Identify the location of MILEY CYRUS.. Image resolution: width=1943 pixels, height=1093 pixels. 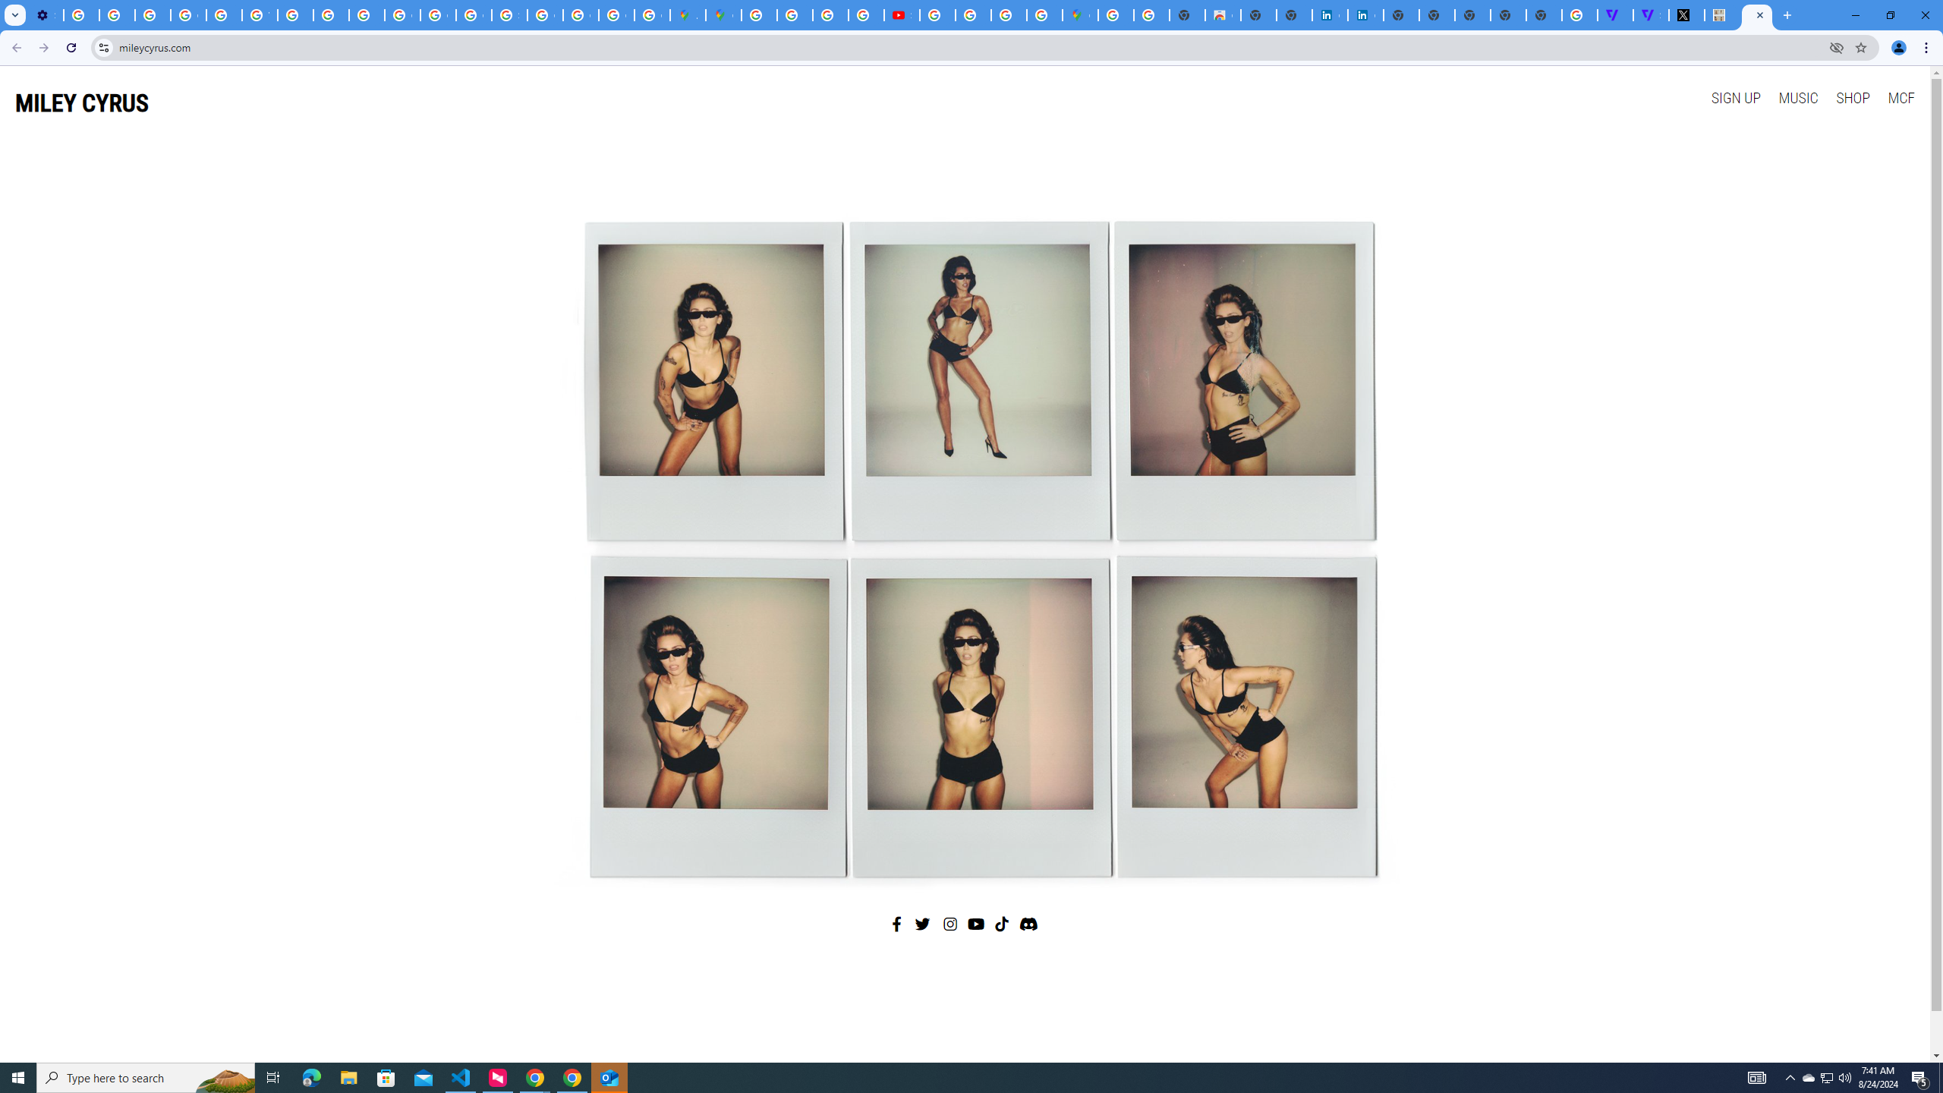
(1757, 15).